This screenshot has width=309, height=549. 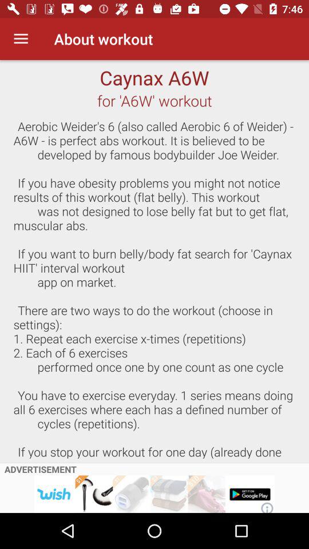 What do you see at coordinates (154, 494) in the screenshot?
I see `know about the advertisement` at bounding box center [154, 494].